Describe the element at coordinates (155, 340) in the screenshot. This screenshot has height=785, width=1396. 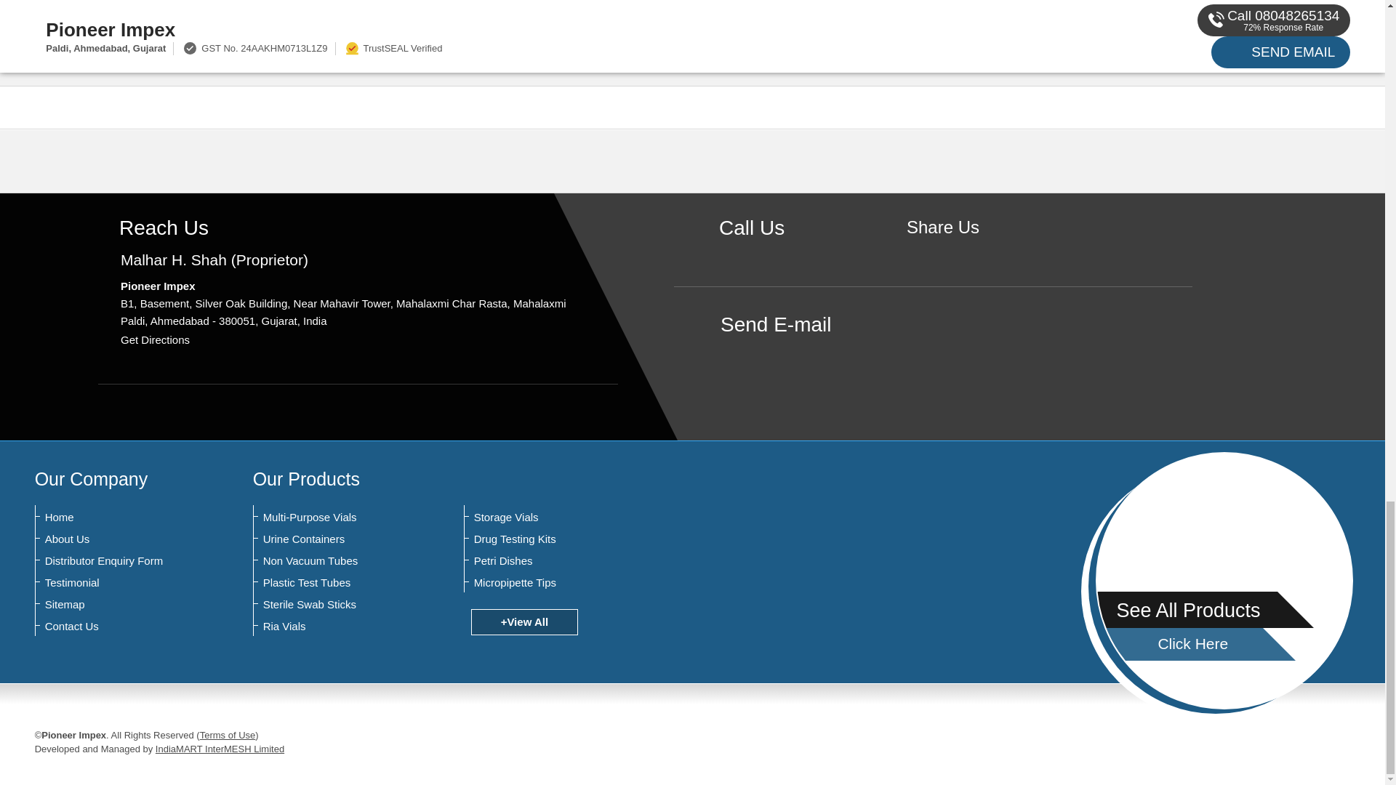
I see `Get Directions` at that location.